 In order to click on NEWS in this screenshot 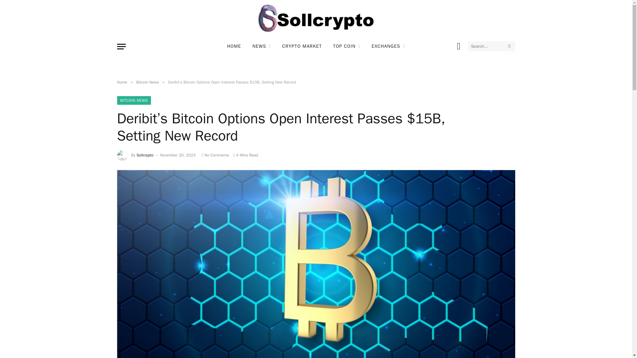, I will do `click(261, 46)`.